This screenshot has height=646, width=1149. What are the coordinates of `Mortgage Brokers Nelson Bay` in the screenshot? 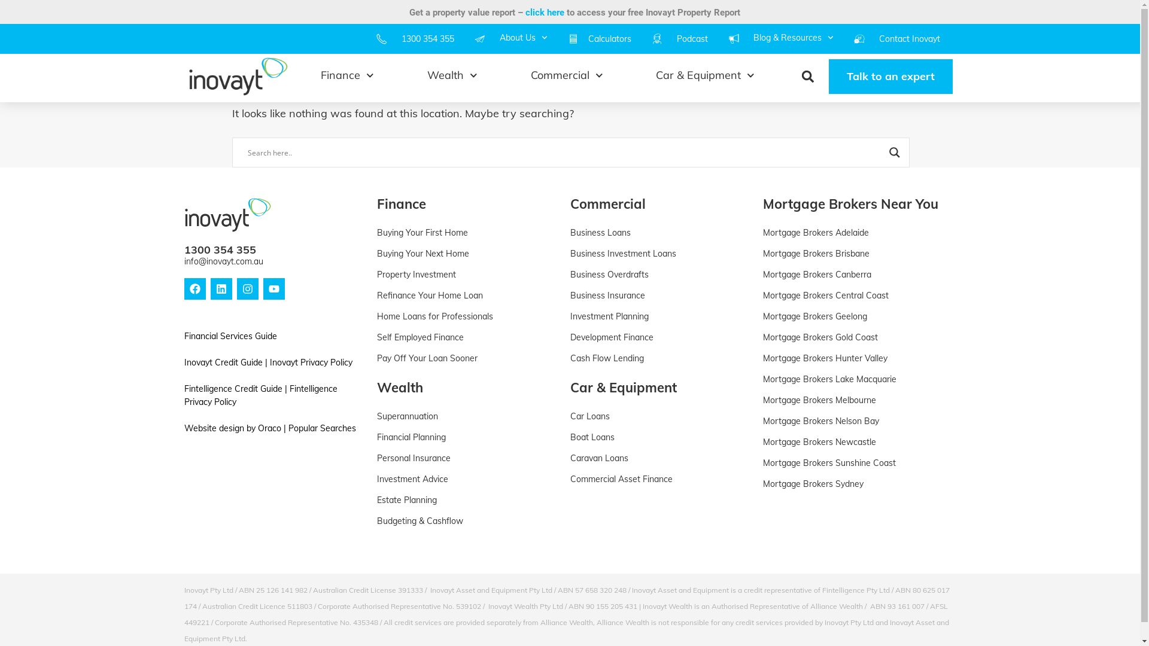 It's located at (853, 421).